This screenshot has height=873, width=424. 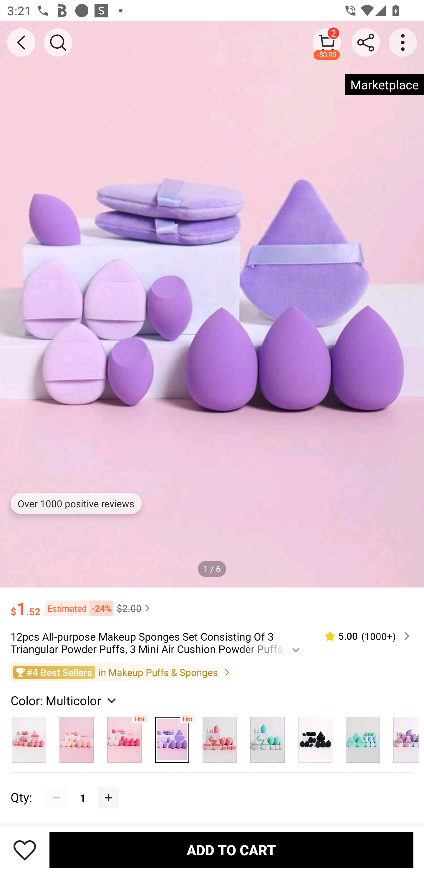 I want to click on Multicolor, so click(x=29, y=737).